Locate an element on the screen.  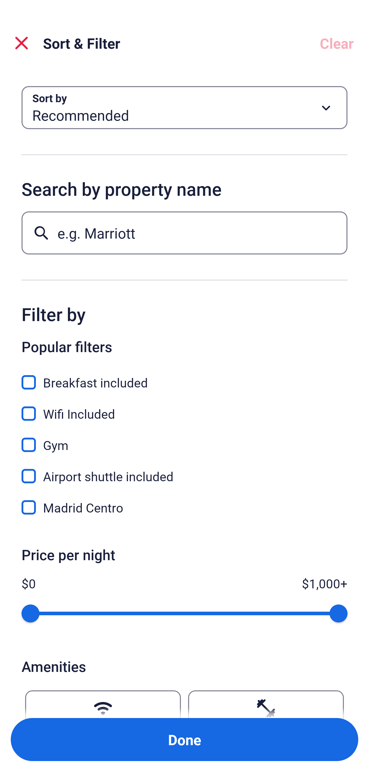
Gym, Gym is located at coordinates (184, 439).